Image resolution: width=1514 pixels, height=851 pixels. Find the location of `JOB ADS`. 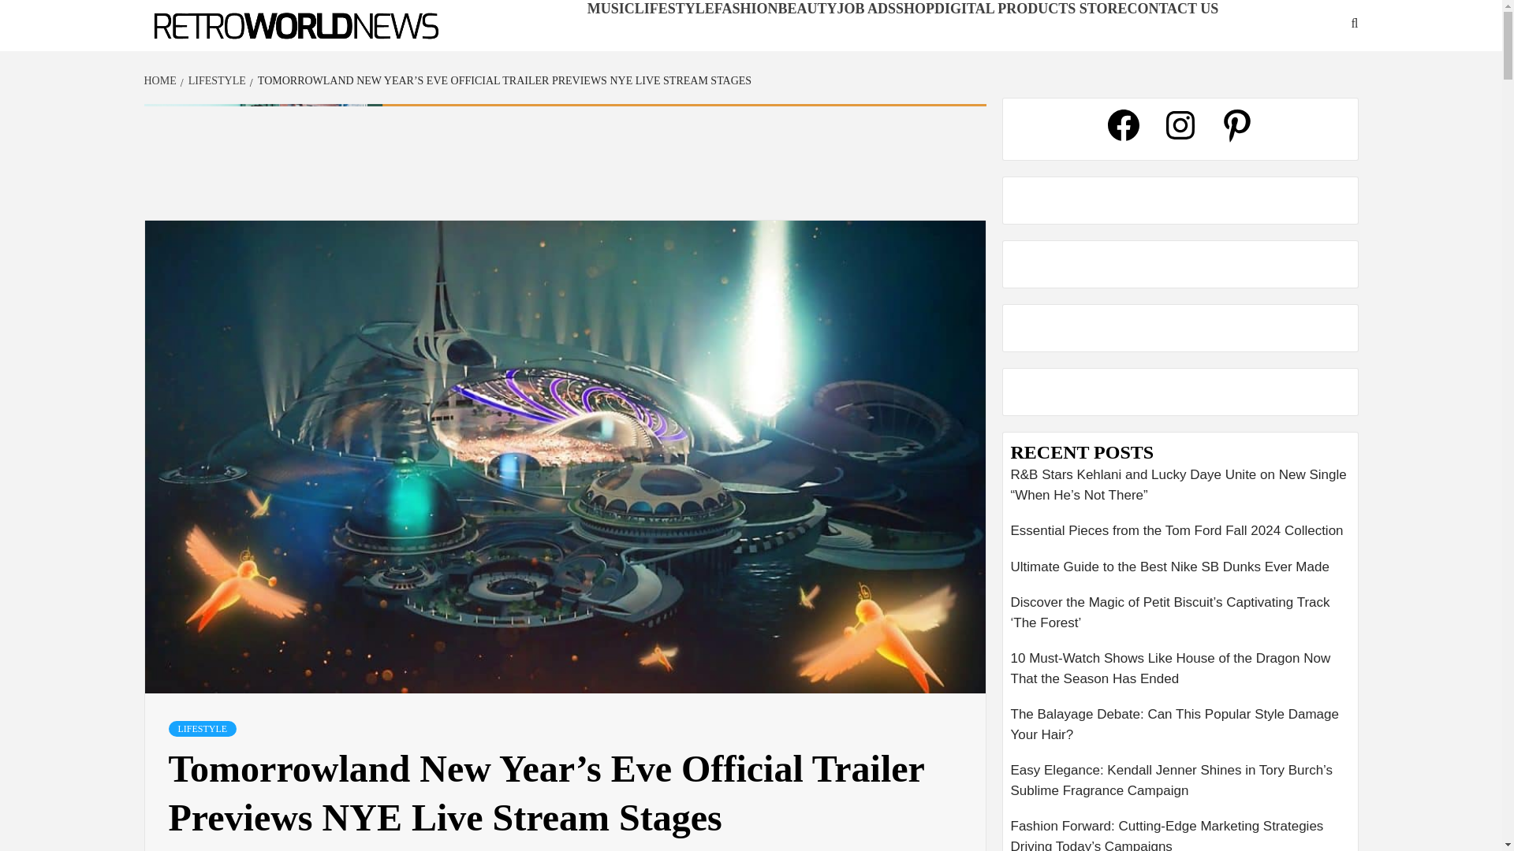

JOB ADS is located at coordinates (866, 8).